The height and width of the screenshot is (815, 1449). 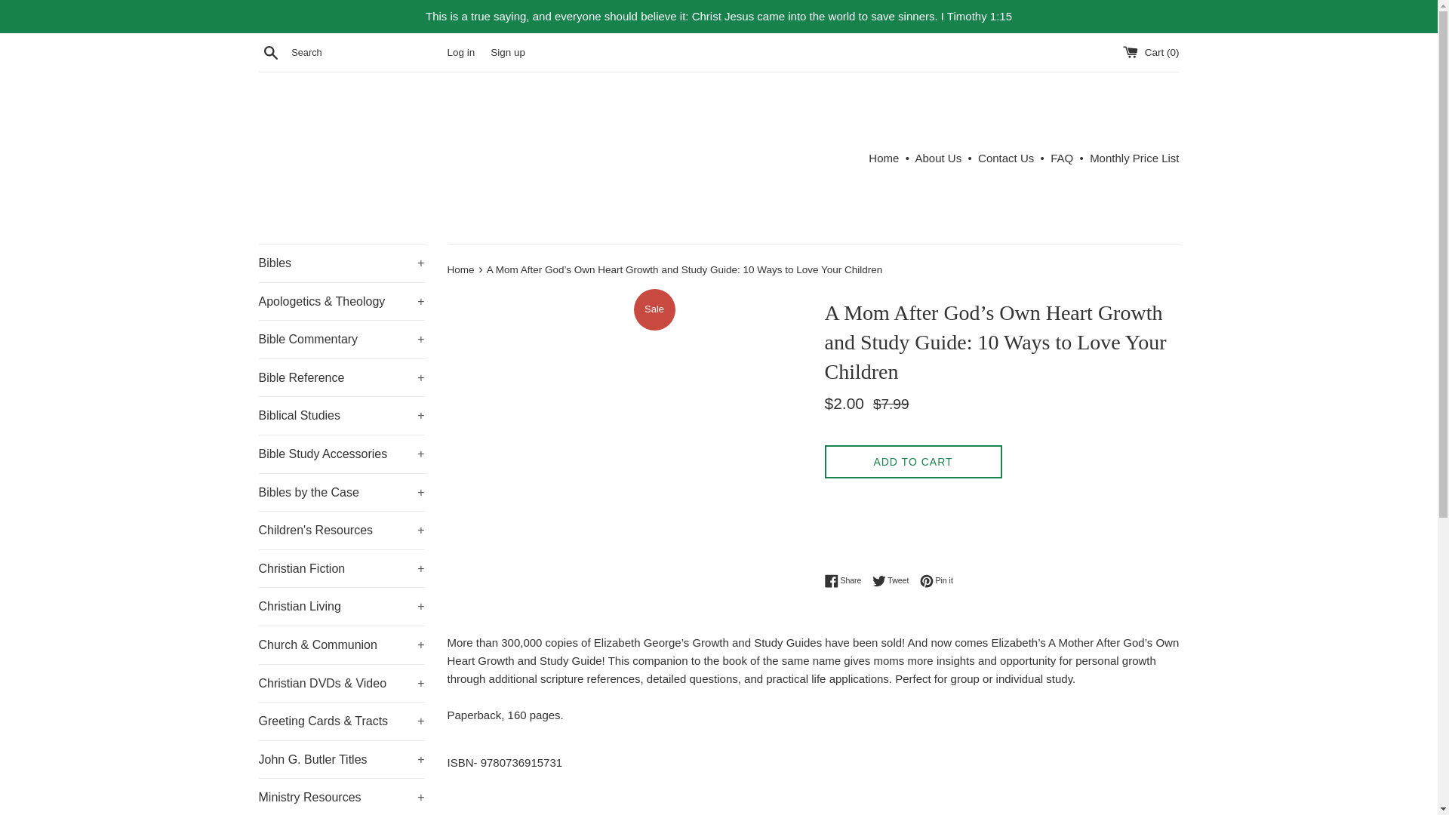 What do you see at coordinates (846, 581) in the screenshot?
I see `Share on Facebook` at bounding box center [846, 581].